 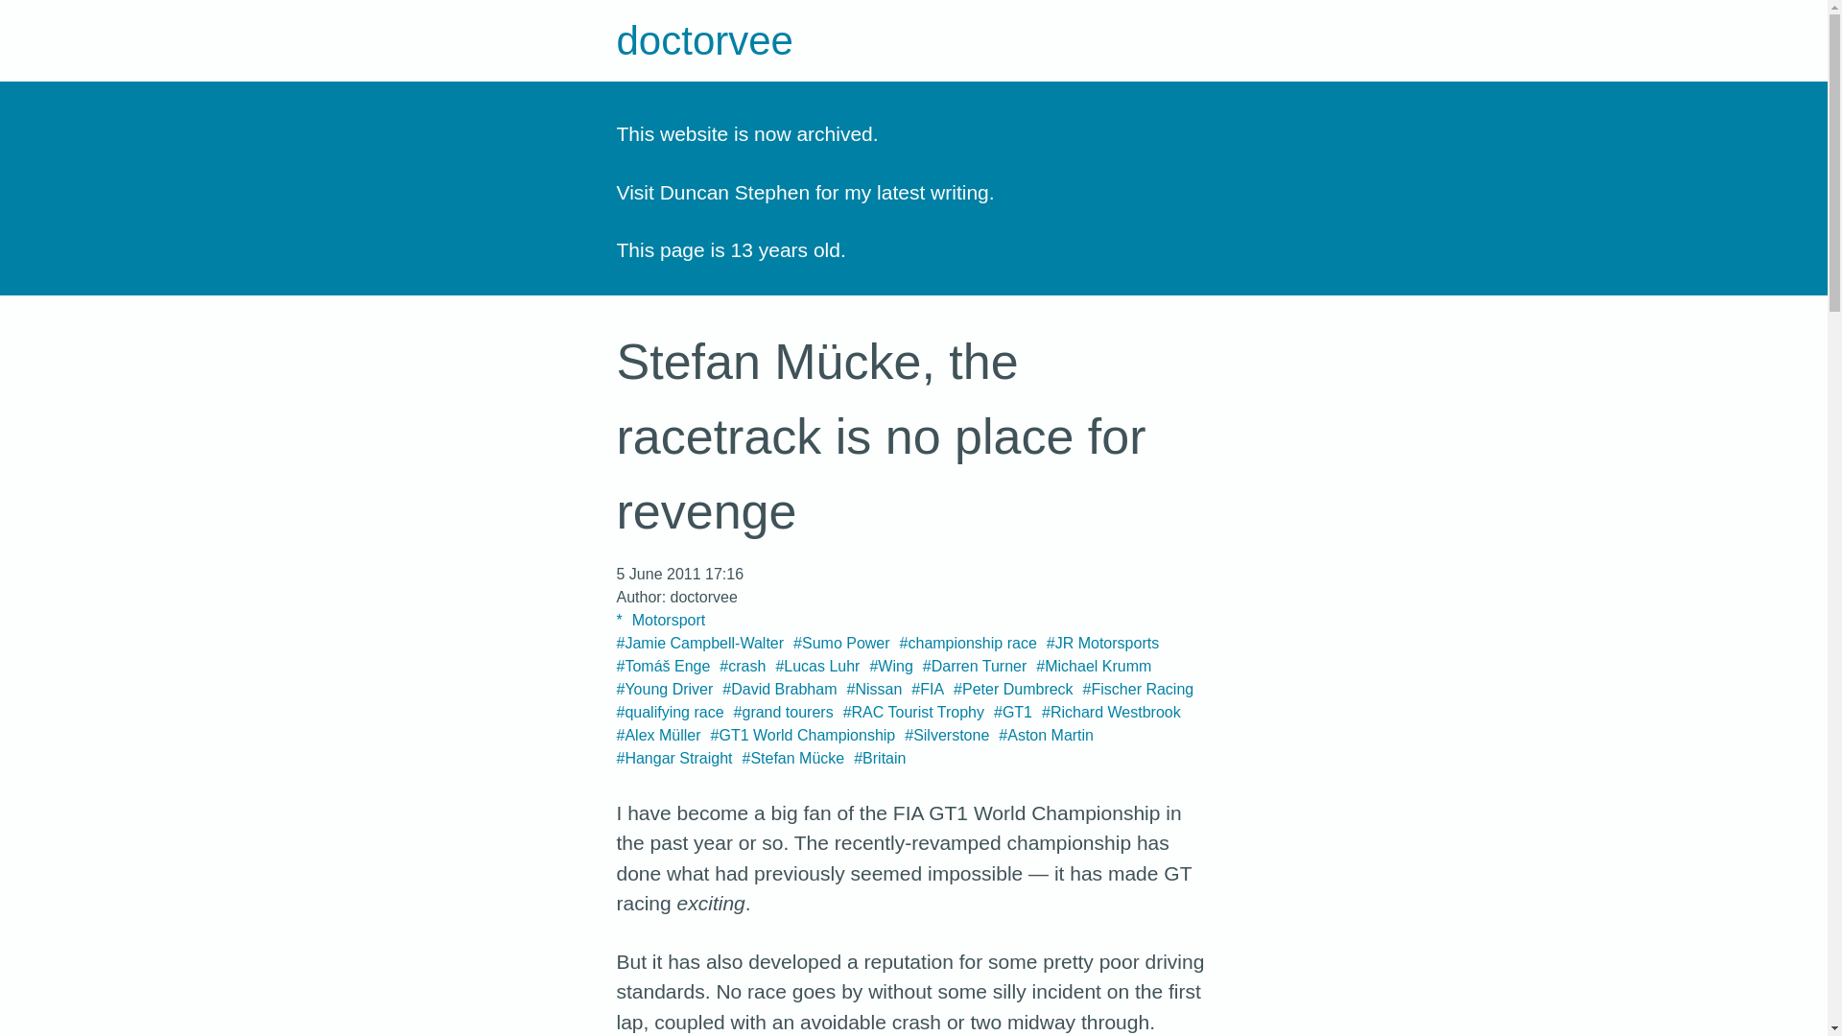 I want to click on grand tourers, so click(x=783, y=712).